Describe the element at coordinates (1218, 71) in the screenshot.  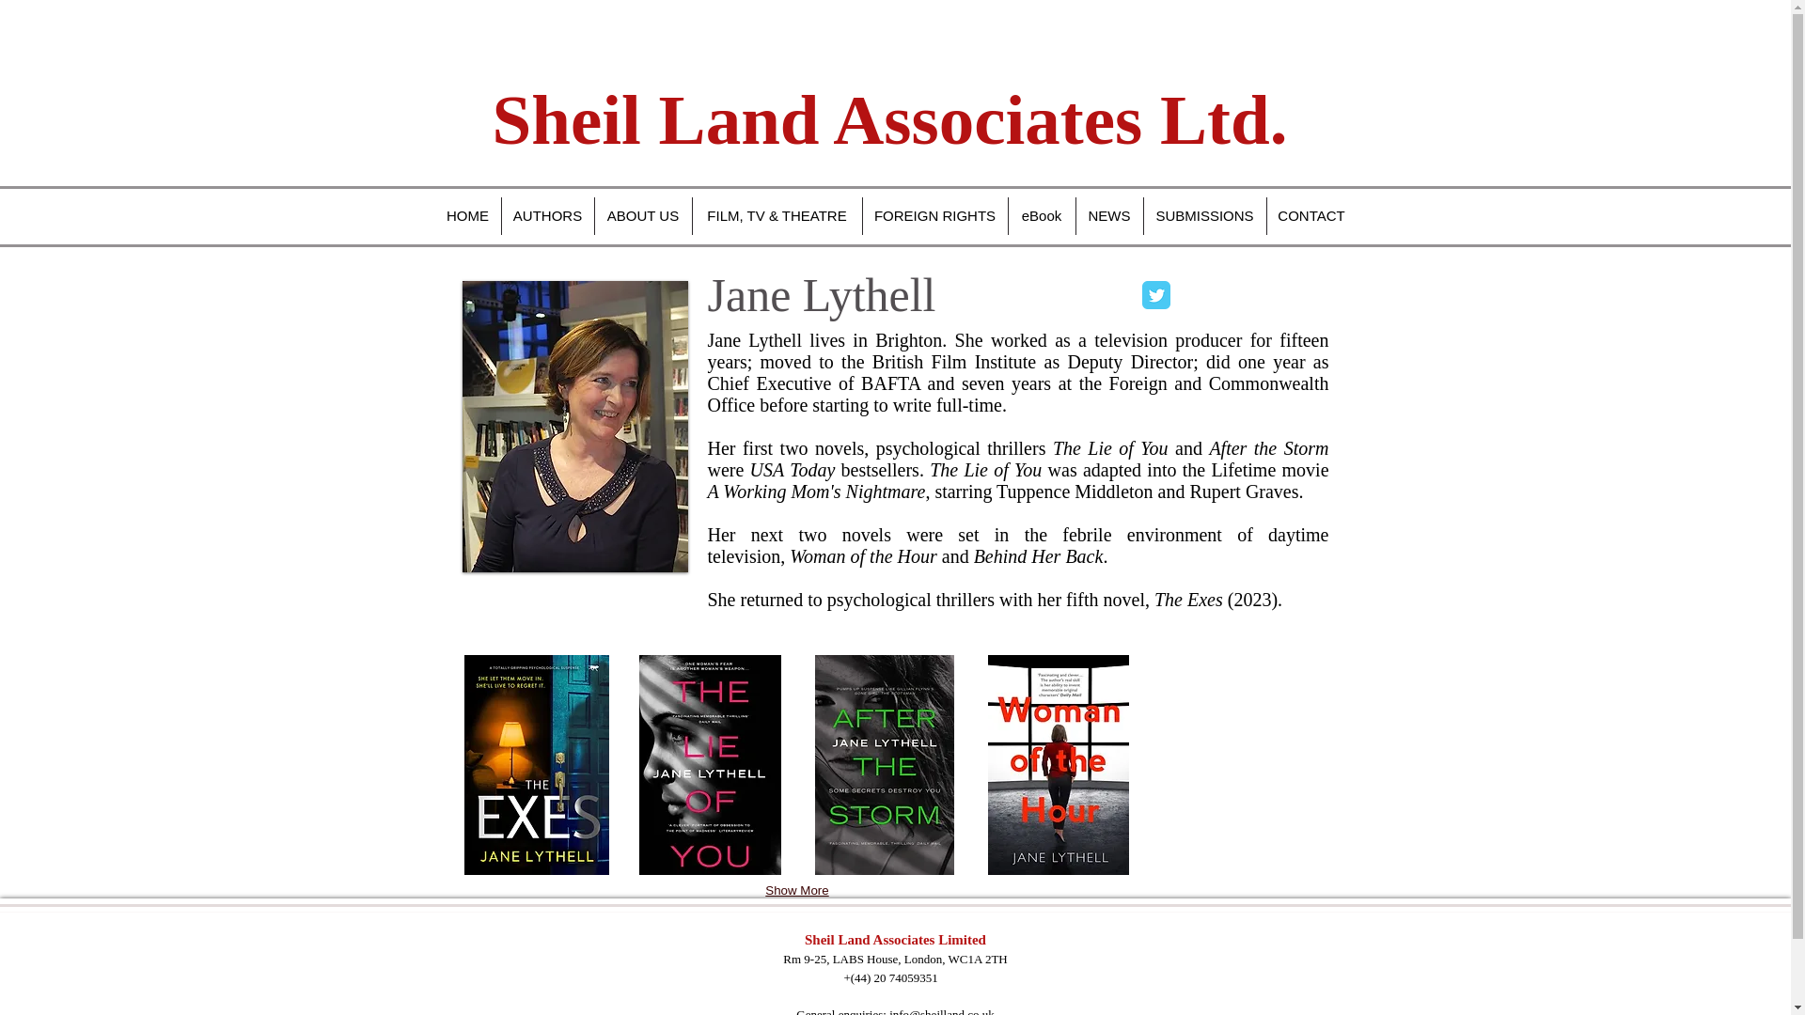
I see `Twitter Follow` at that location.